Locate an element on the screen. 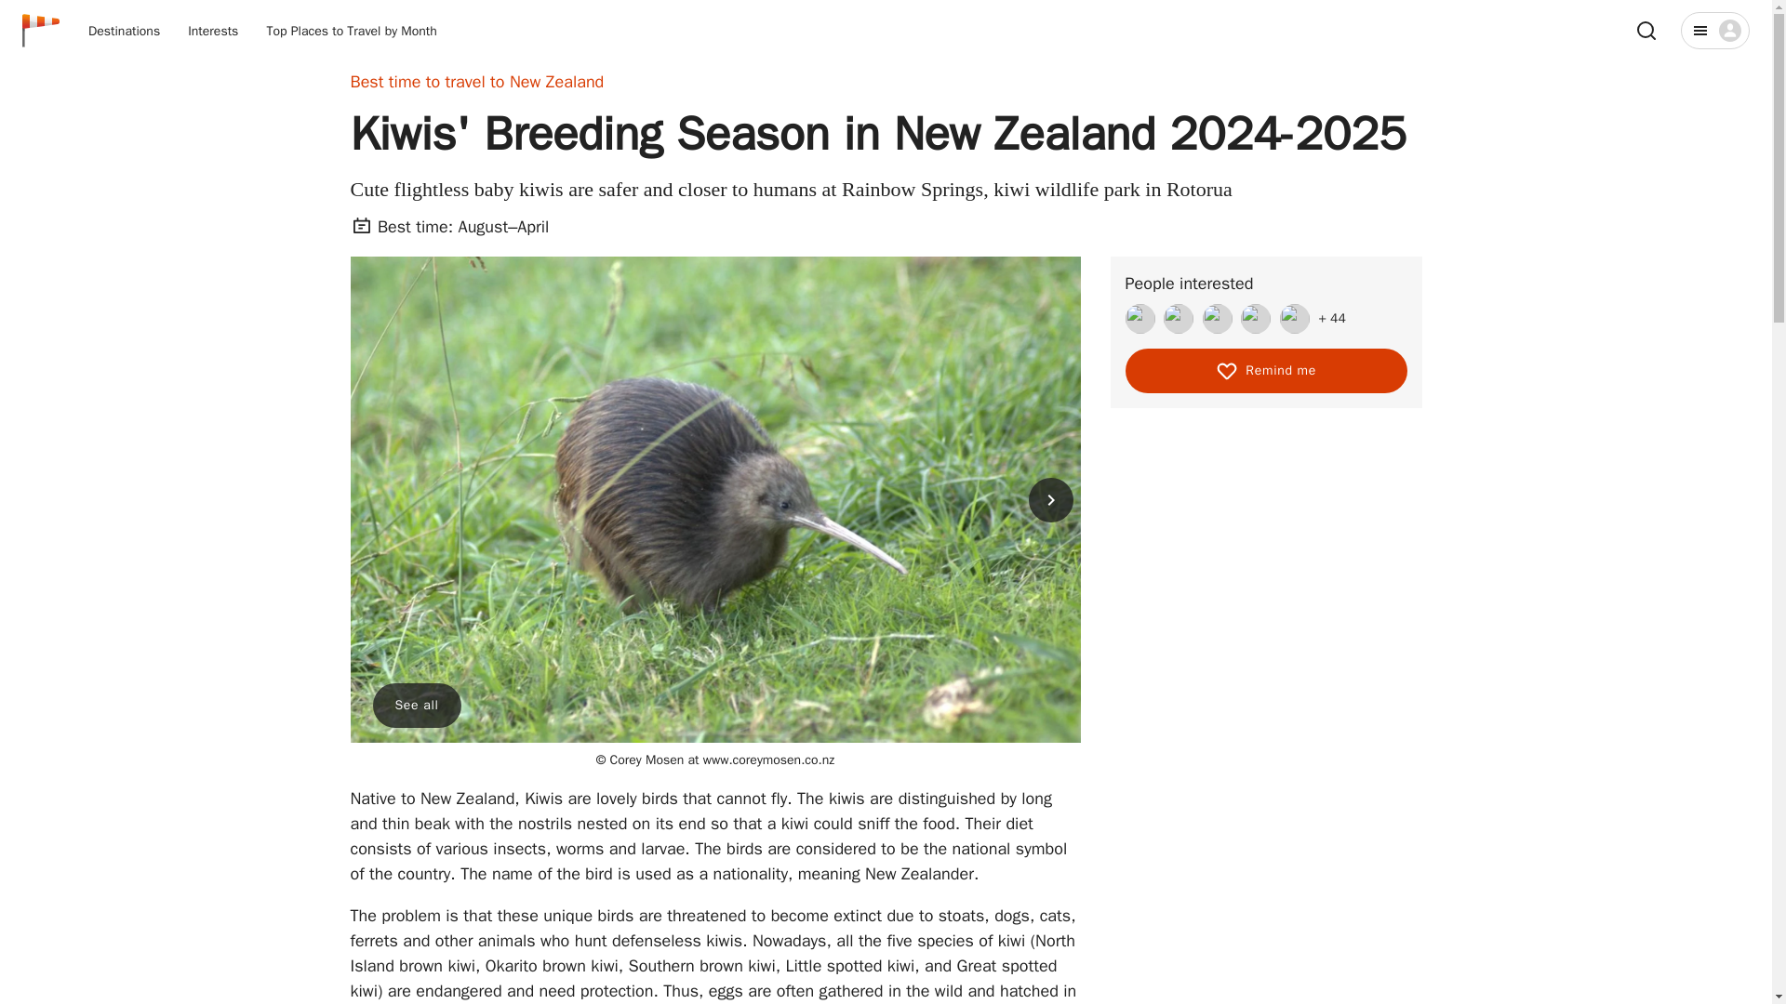  Chris Shaw is located at coordinates (1178, 318).